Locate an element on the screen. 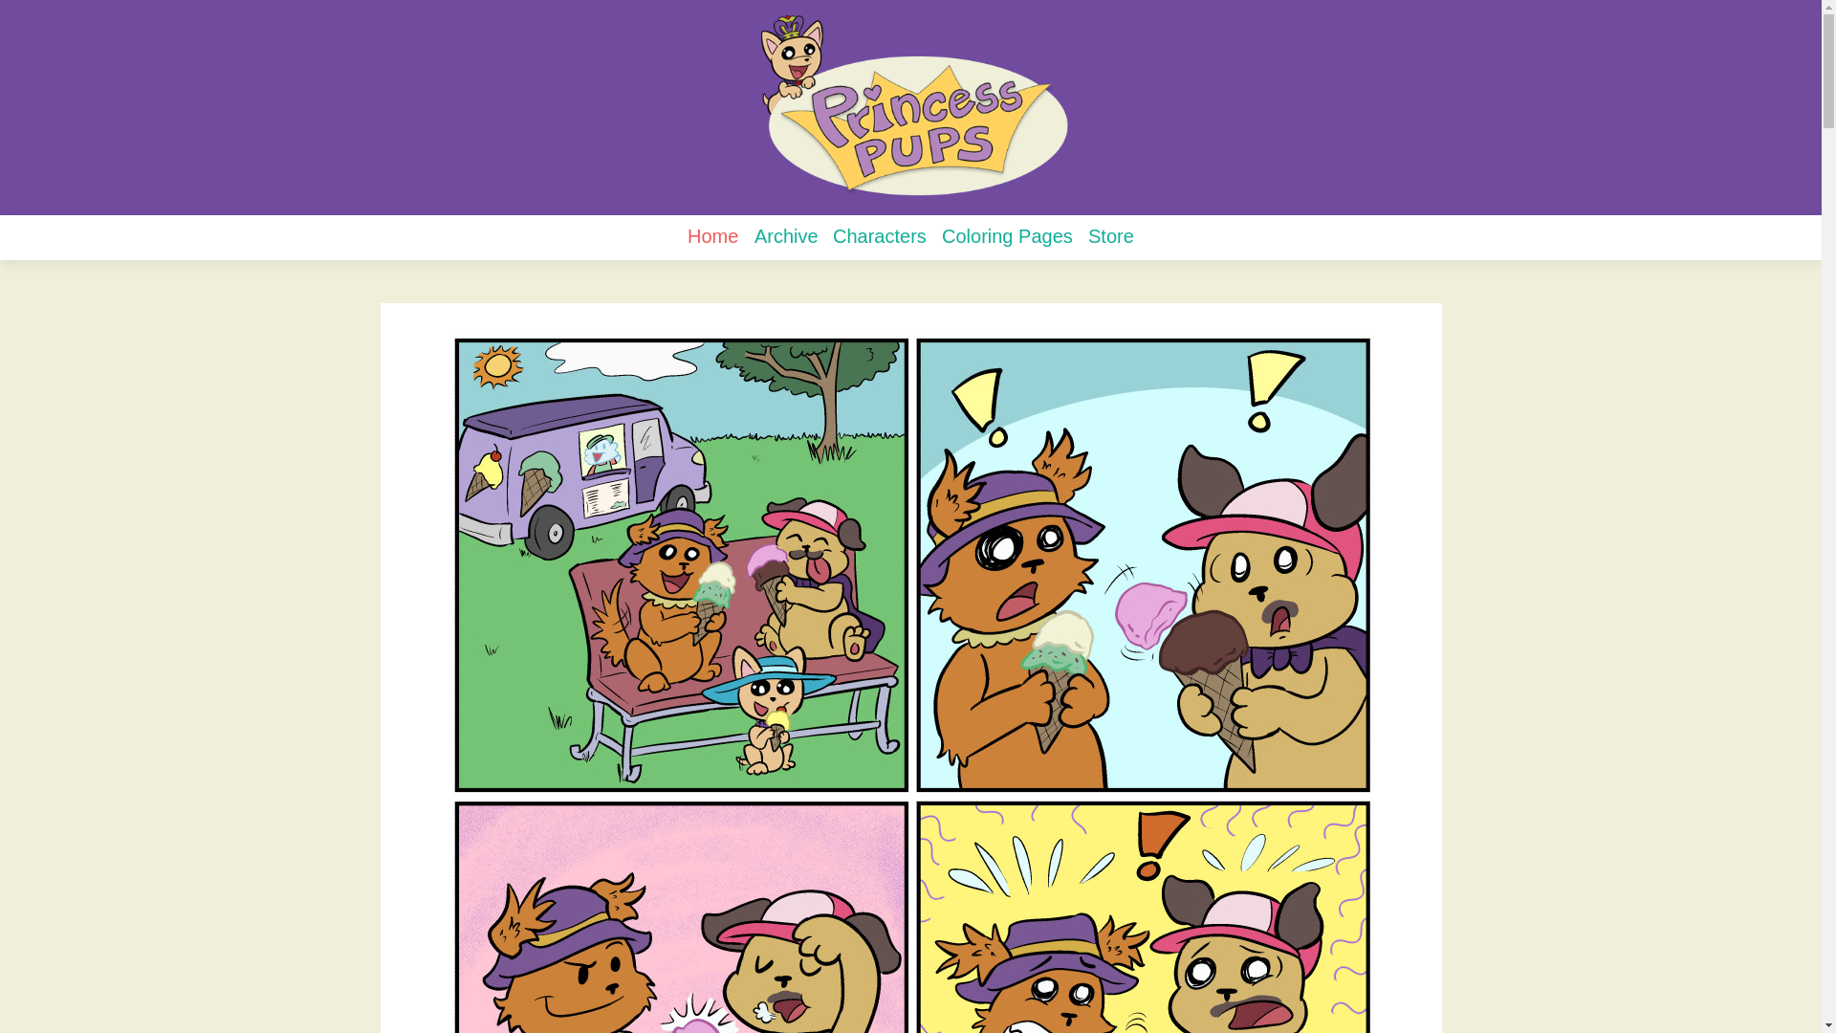 The image size is (1836, 1033). Store is located at coordinates (1111, 235).